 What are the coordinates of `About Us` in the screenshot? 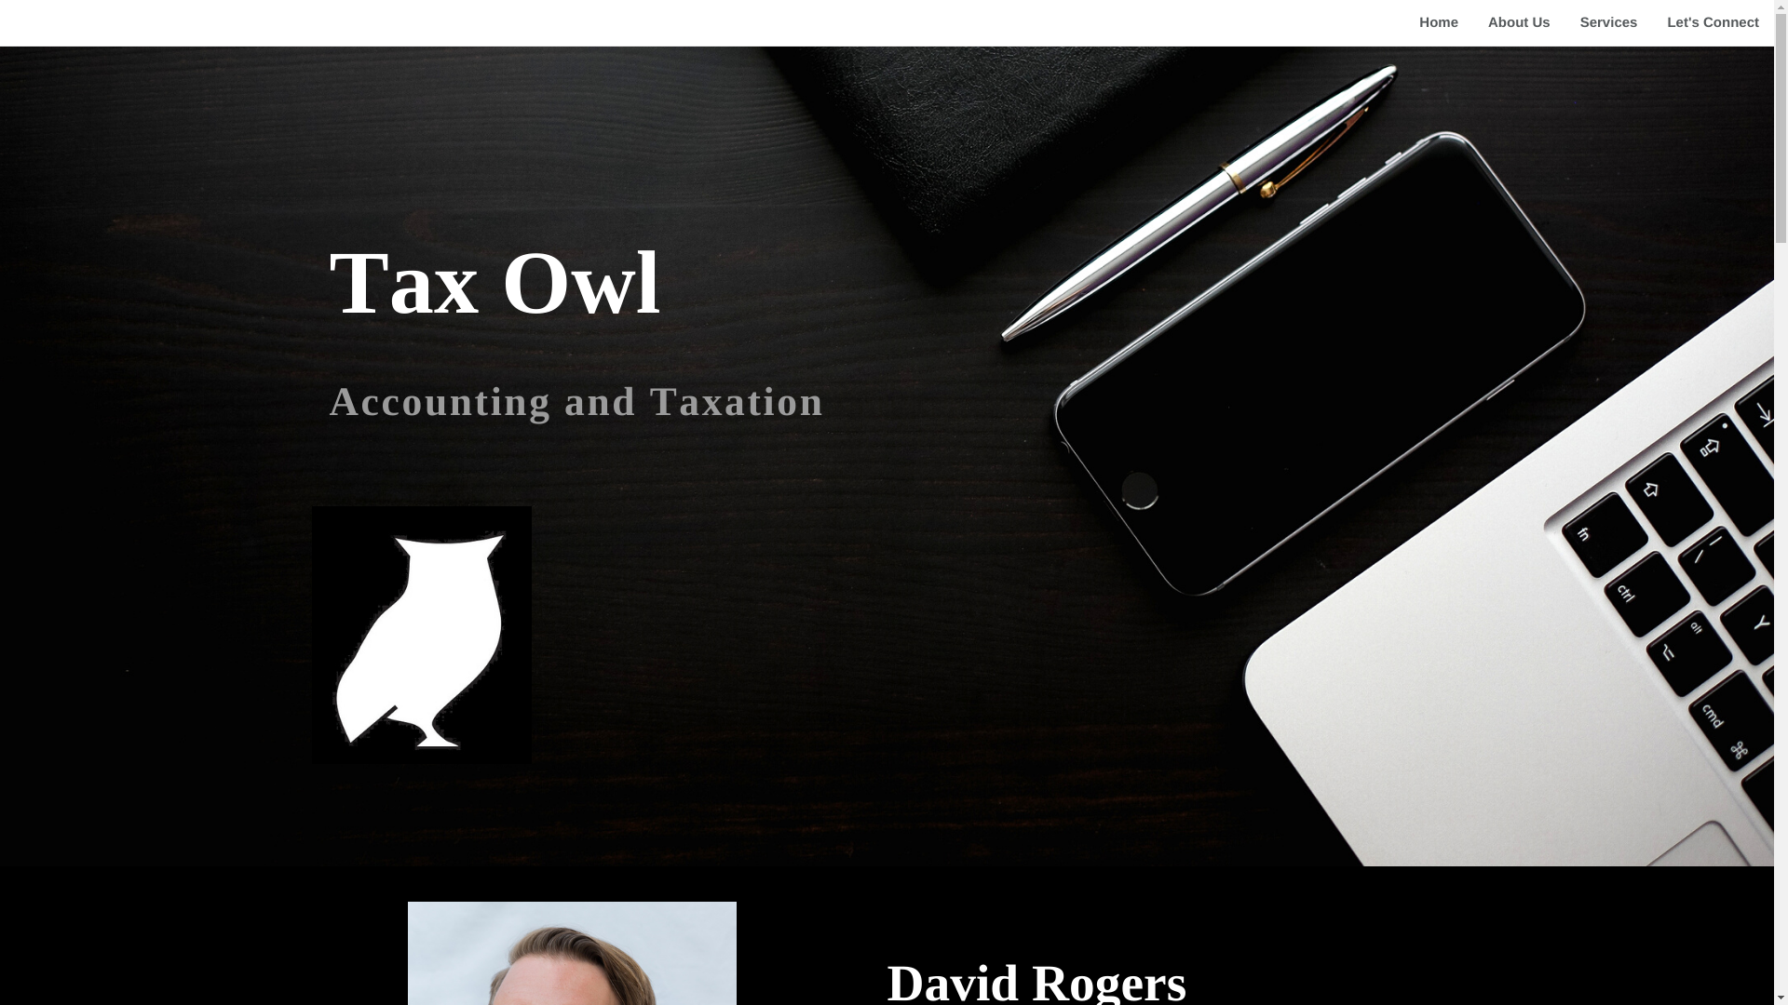 It's located at (1520, 22).